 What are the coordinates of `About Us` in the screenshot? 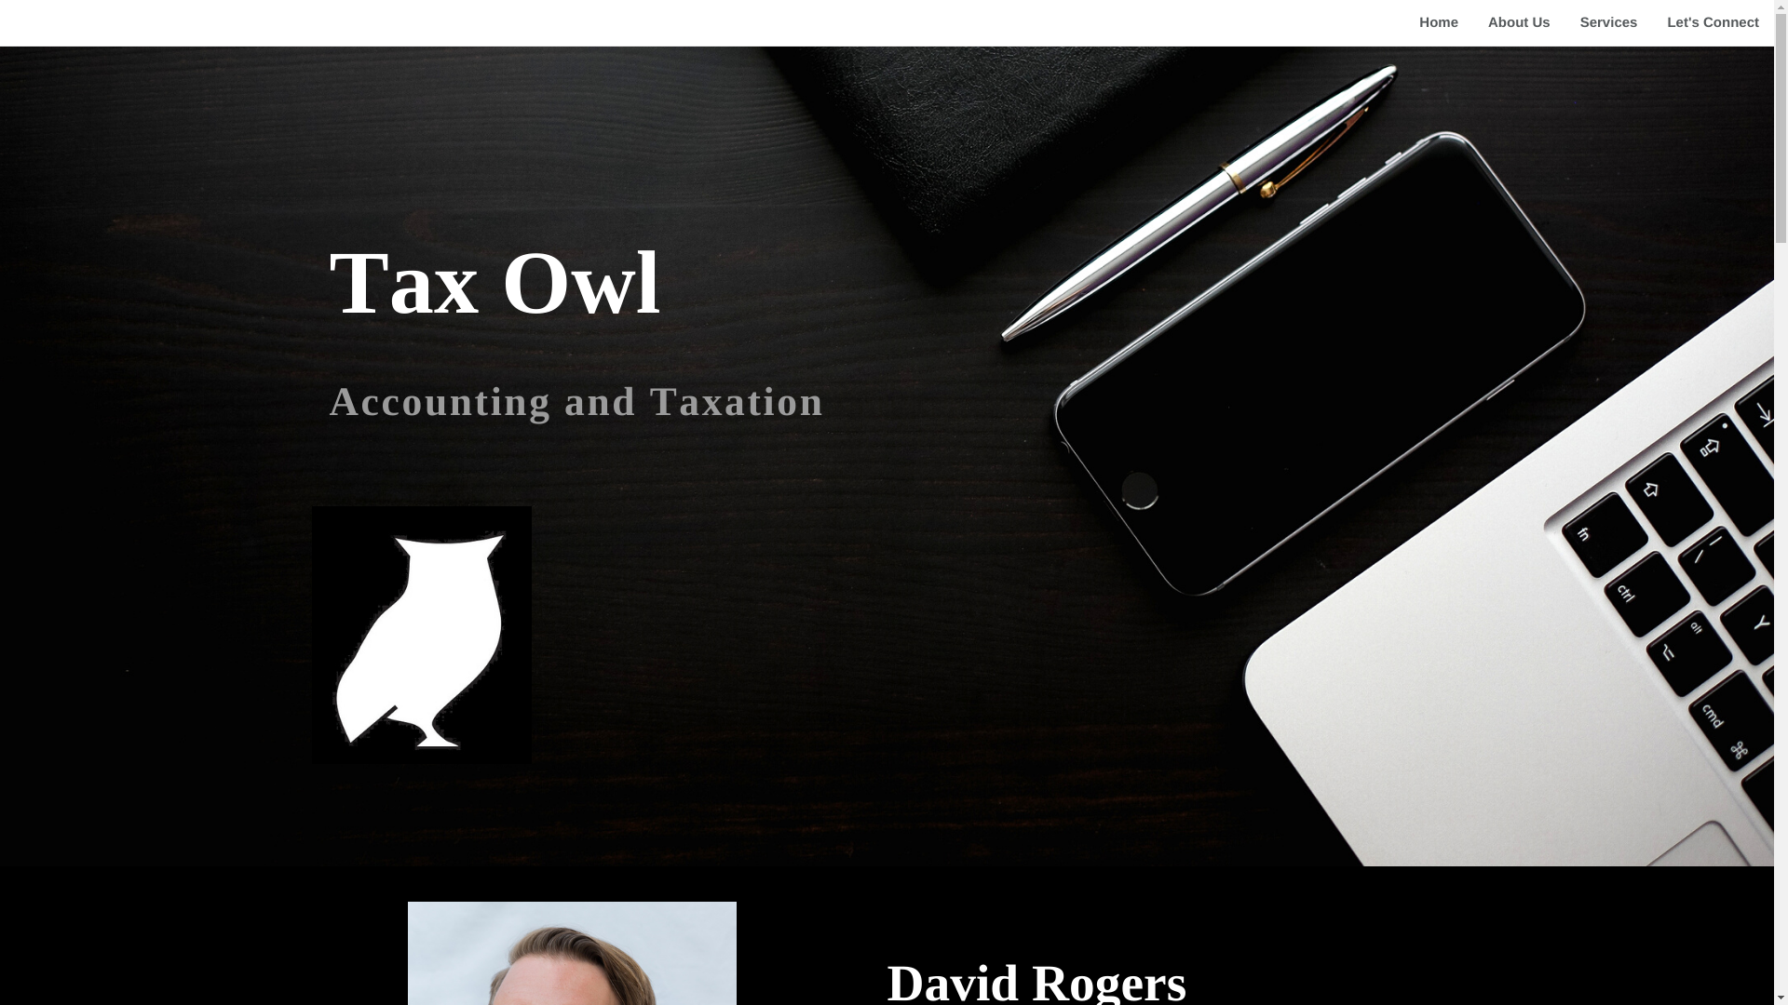 It's located at (1520, 22).